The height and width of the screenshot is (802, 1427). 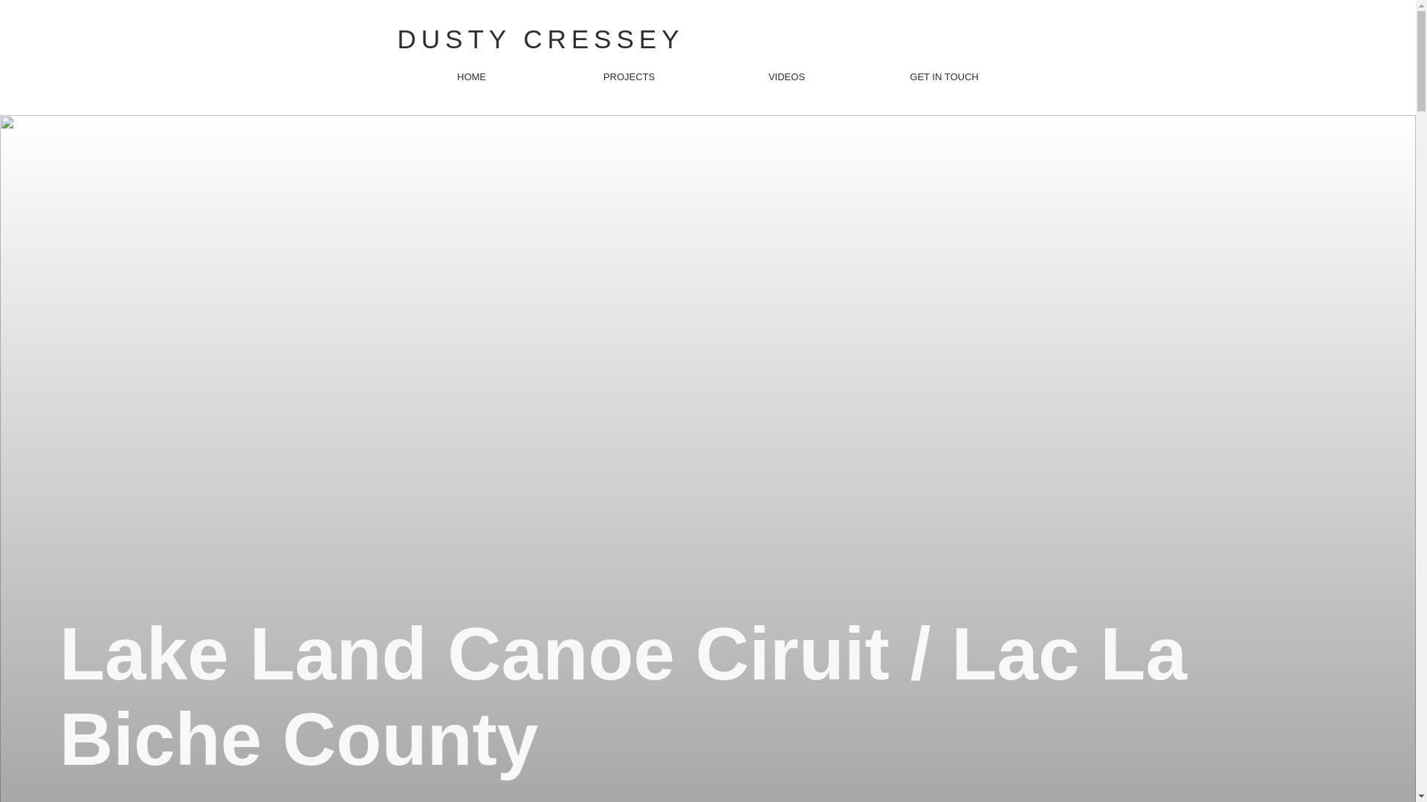 I want to click on PROJECTS, so click(x=630, y=76).